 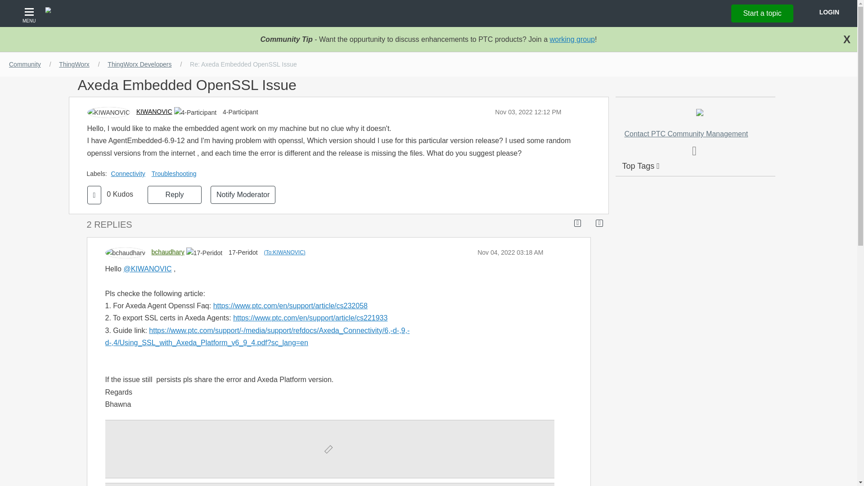 What do you see at coordinates (168, 252) in the screenshot?
I see `bchaudhary` at bounding box center [168, 252].